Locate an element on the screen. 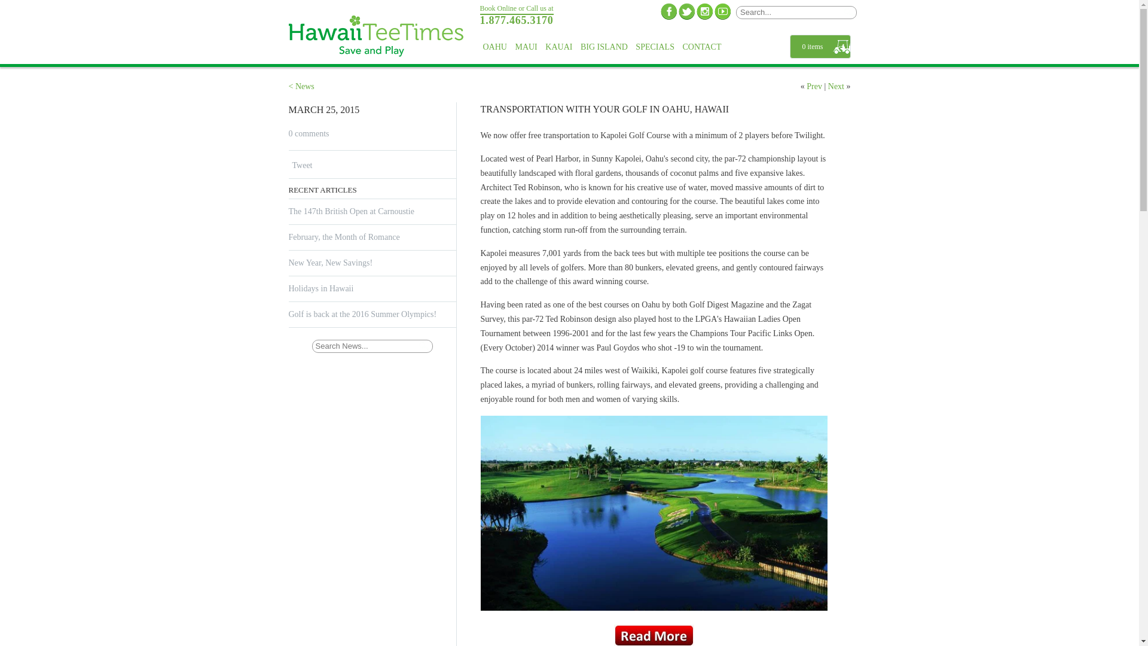 The width and height of the screenshot is (1148, 646). Hawaii Tee Times on YouTube is located at coordinates (722, 11).